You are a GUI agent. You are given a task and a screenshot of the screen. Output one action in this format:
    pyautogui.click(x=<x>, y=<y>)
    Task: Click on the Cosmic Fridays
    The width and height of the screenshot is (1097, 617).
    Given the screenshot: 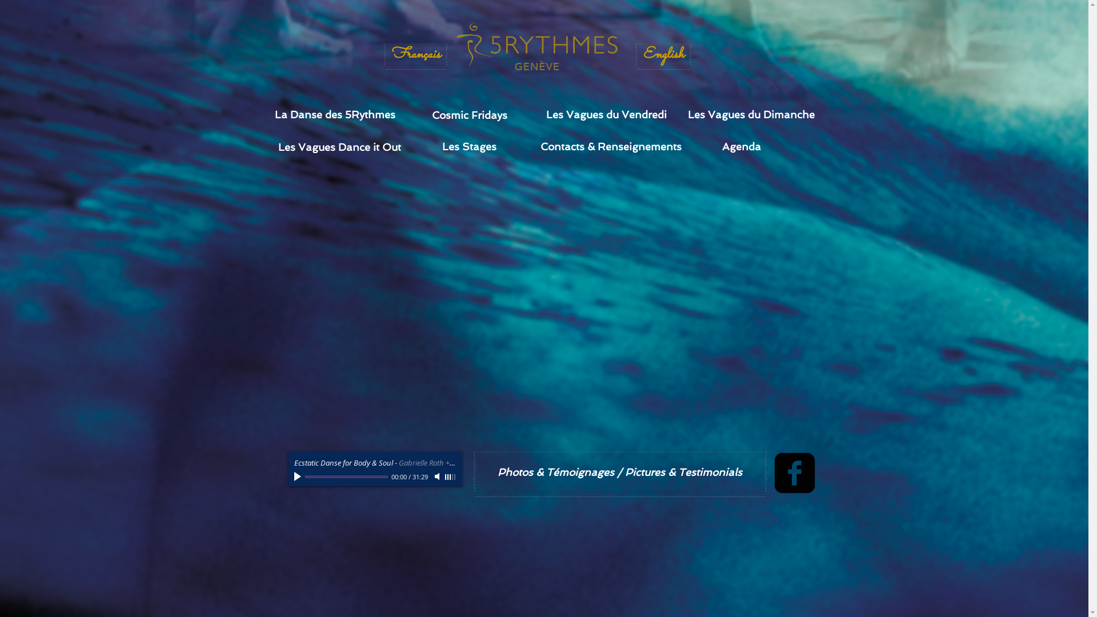 What is the action you would take?
    pyautogui.click(x=470, y=115)
    